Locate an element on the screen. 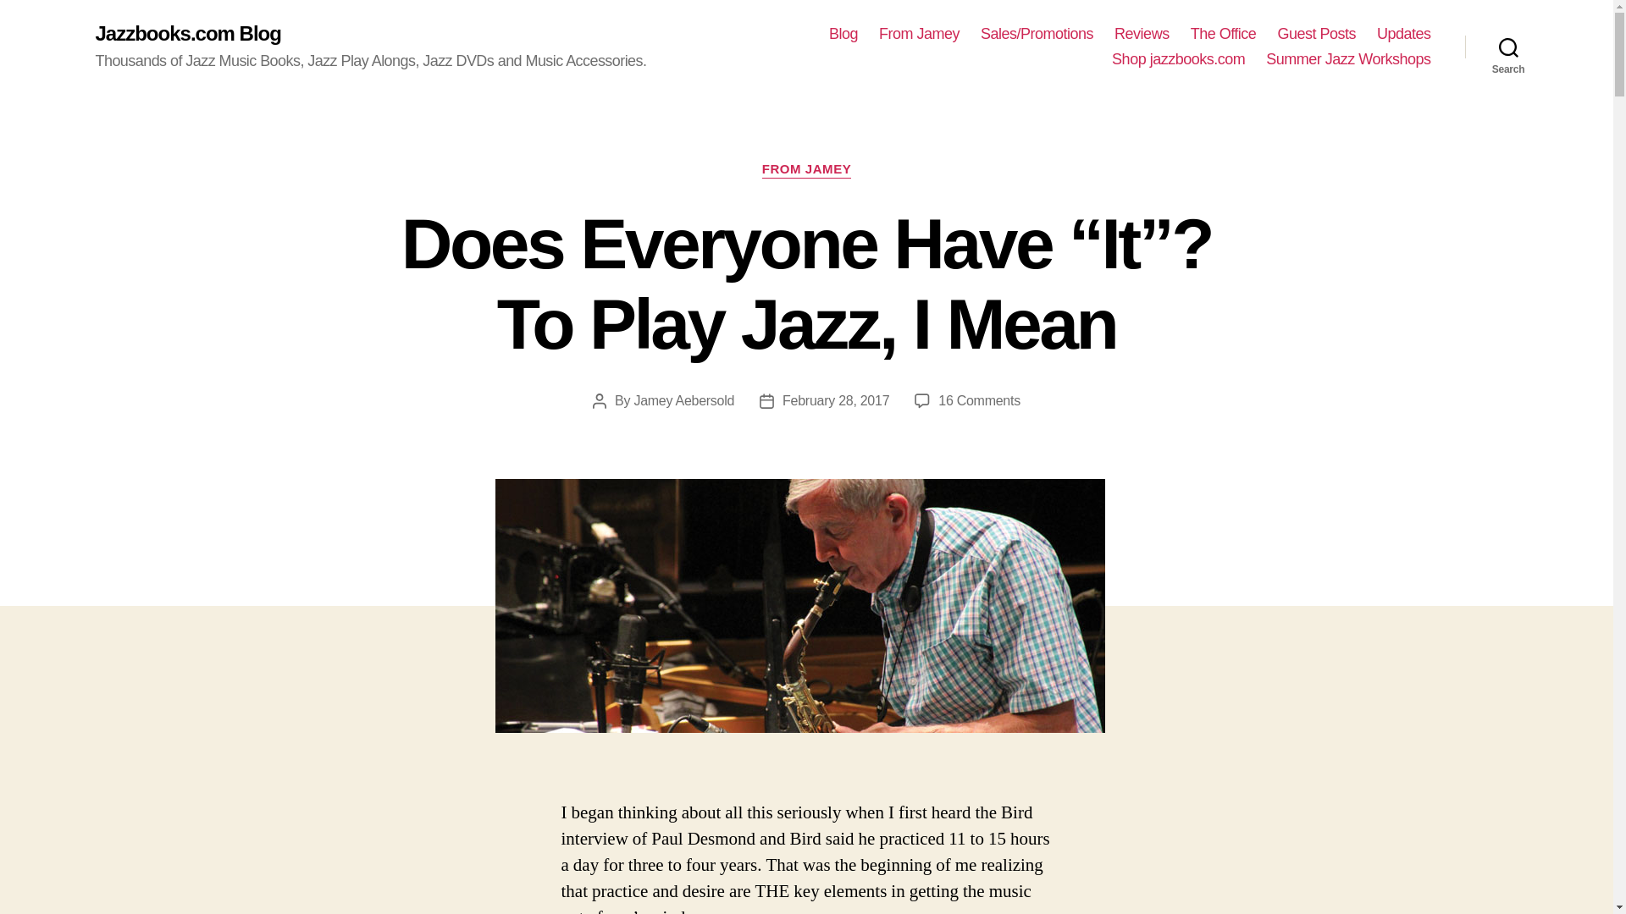  Jamey Aebersold is located at coordinates (684, 400).